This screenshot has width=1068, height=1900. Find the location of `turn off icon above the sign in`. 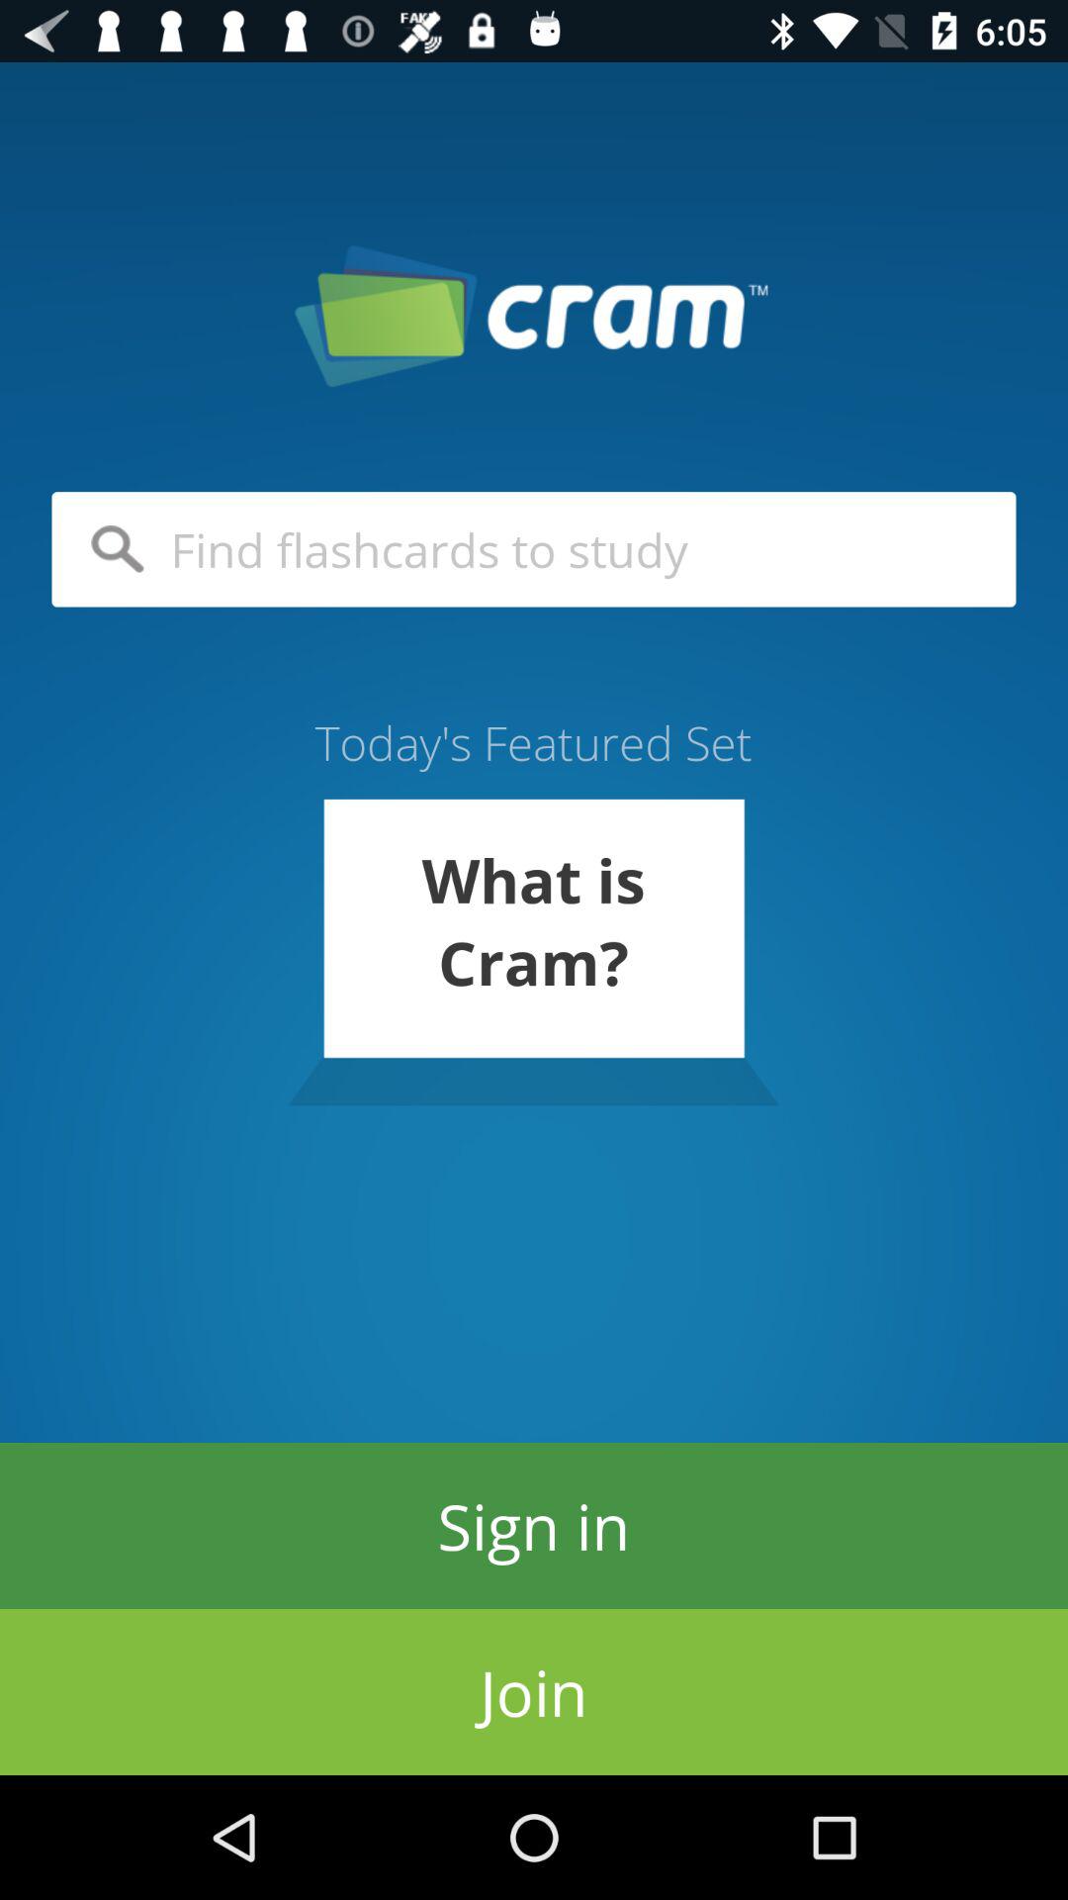

turn off icon above the sign in is located at coordinates (533, 952).